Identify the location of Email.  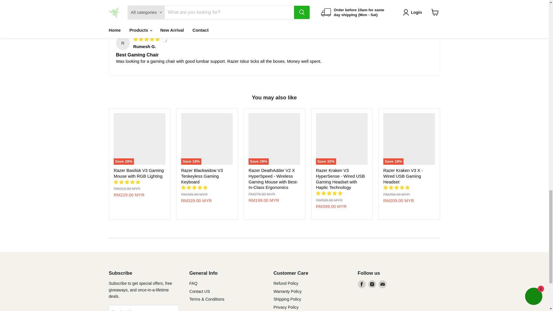
(382, 284).